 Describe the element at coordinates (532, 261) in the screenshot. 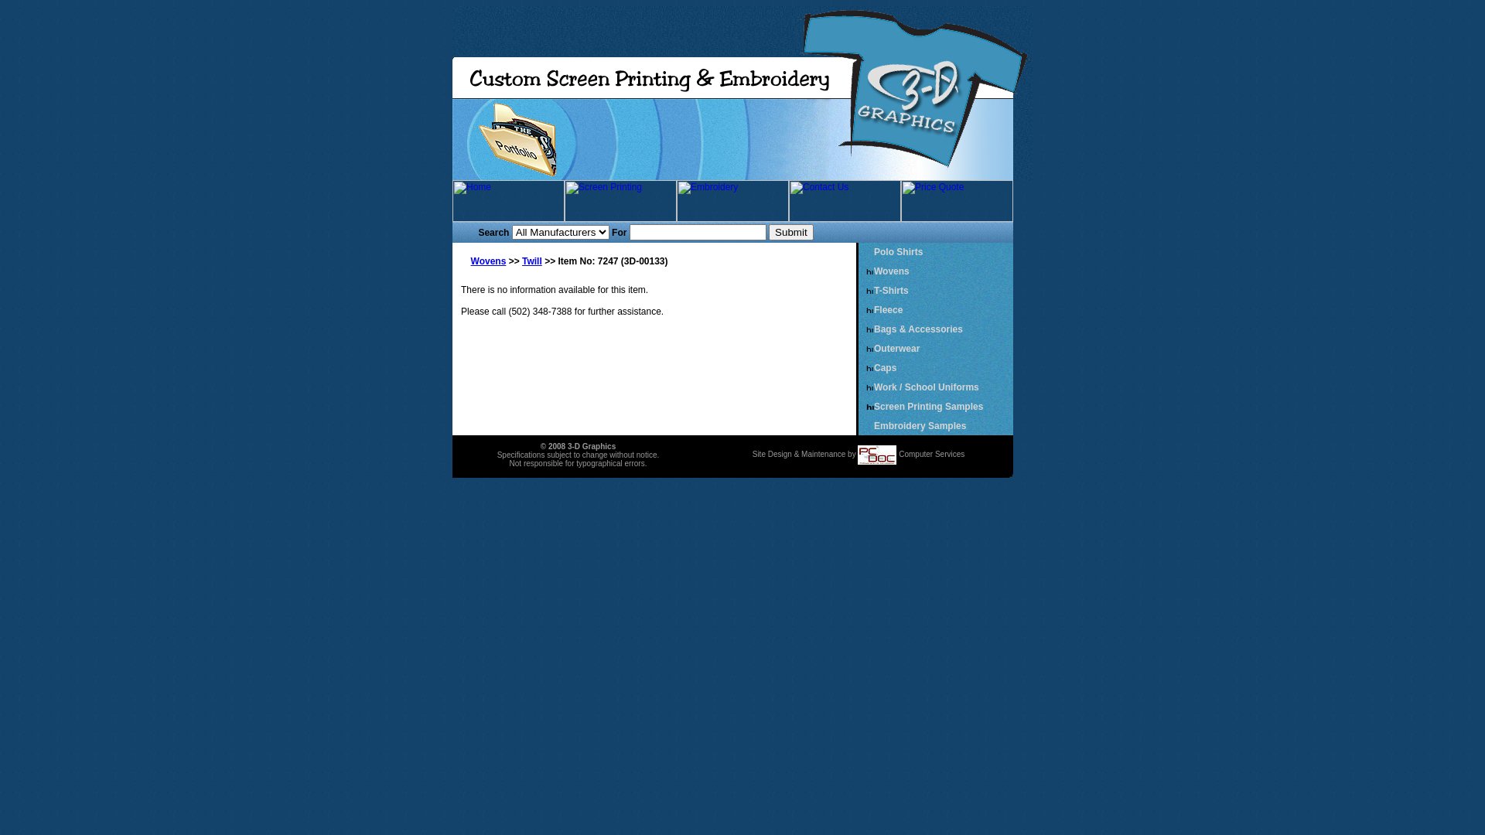

I see `Twill` at that location.